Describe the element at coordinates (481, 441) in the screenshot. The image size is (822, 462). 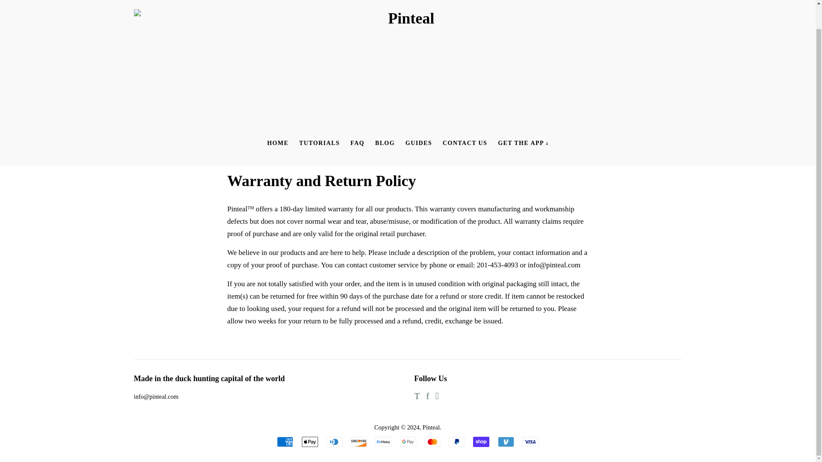
I see `Shop Pay` at that location.